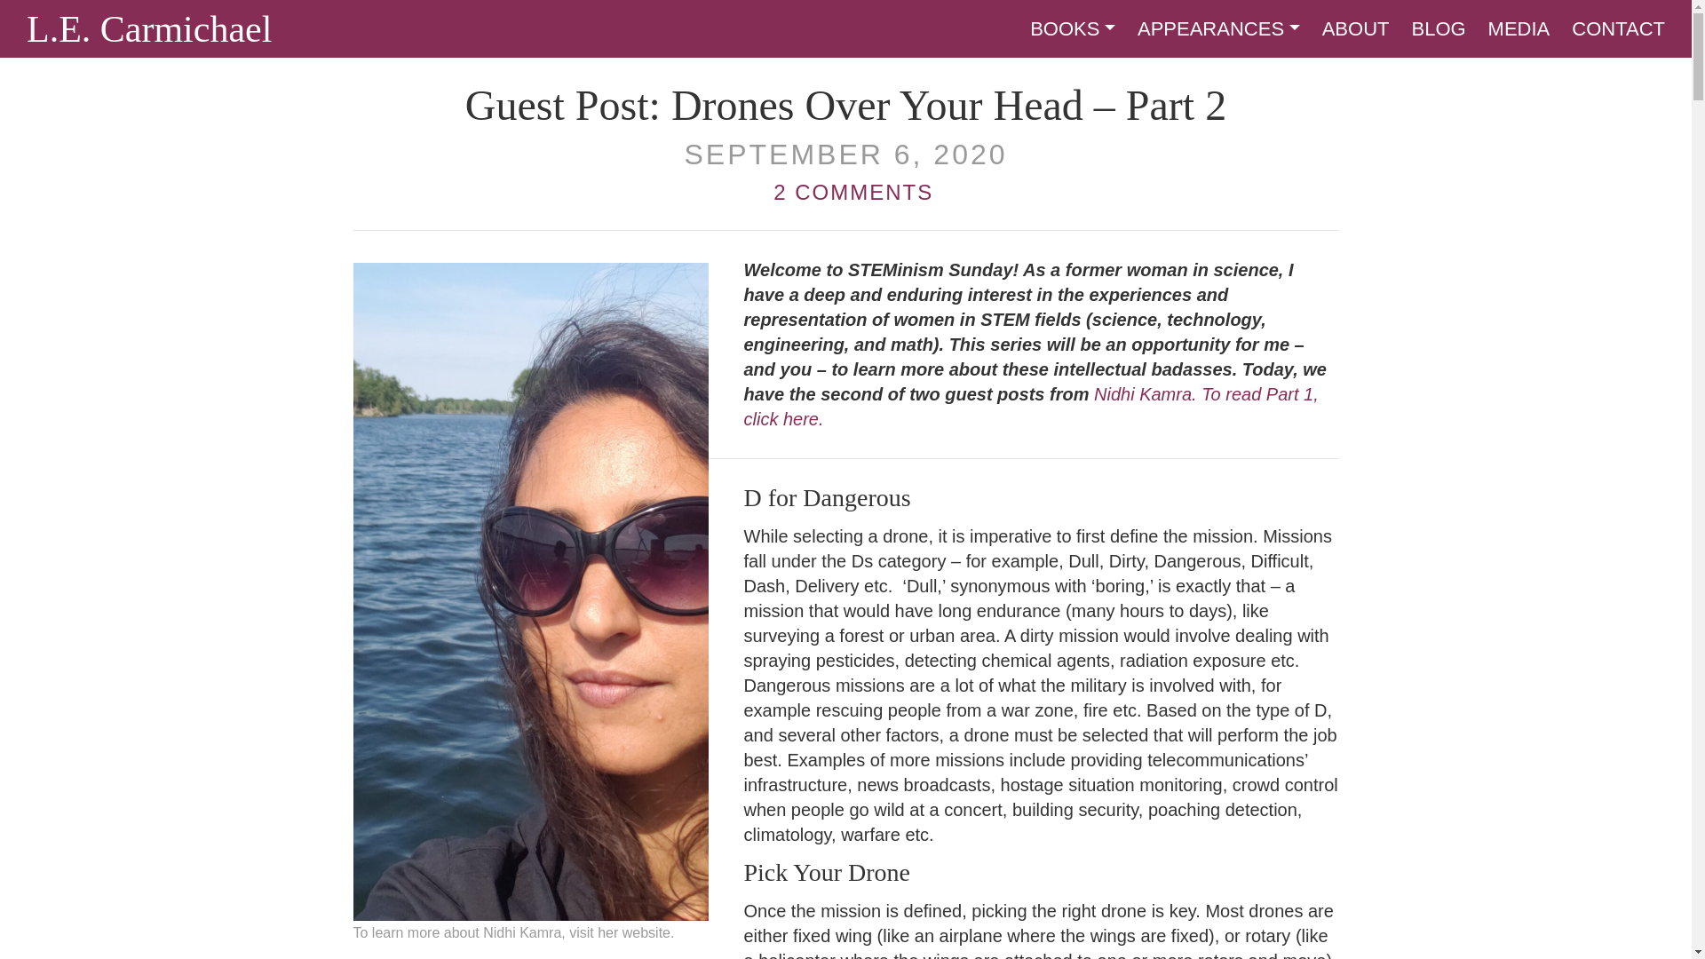 Image resolution: width=1705 pixels, height=959 pixels. I want to click on To read Part 1, click here., so click(1030, 407).